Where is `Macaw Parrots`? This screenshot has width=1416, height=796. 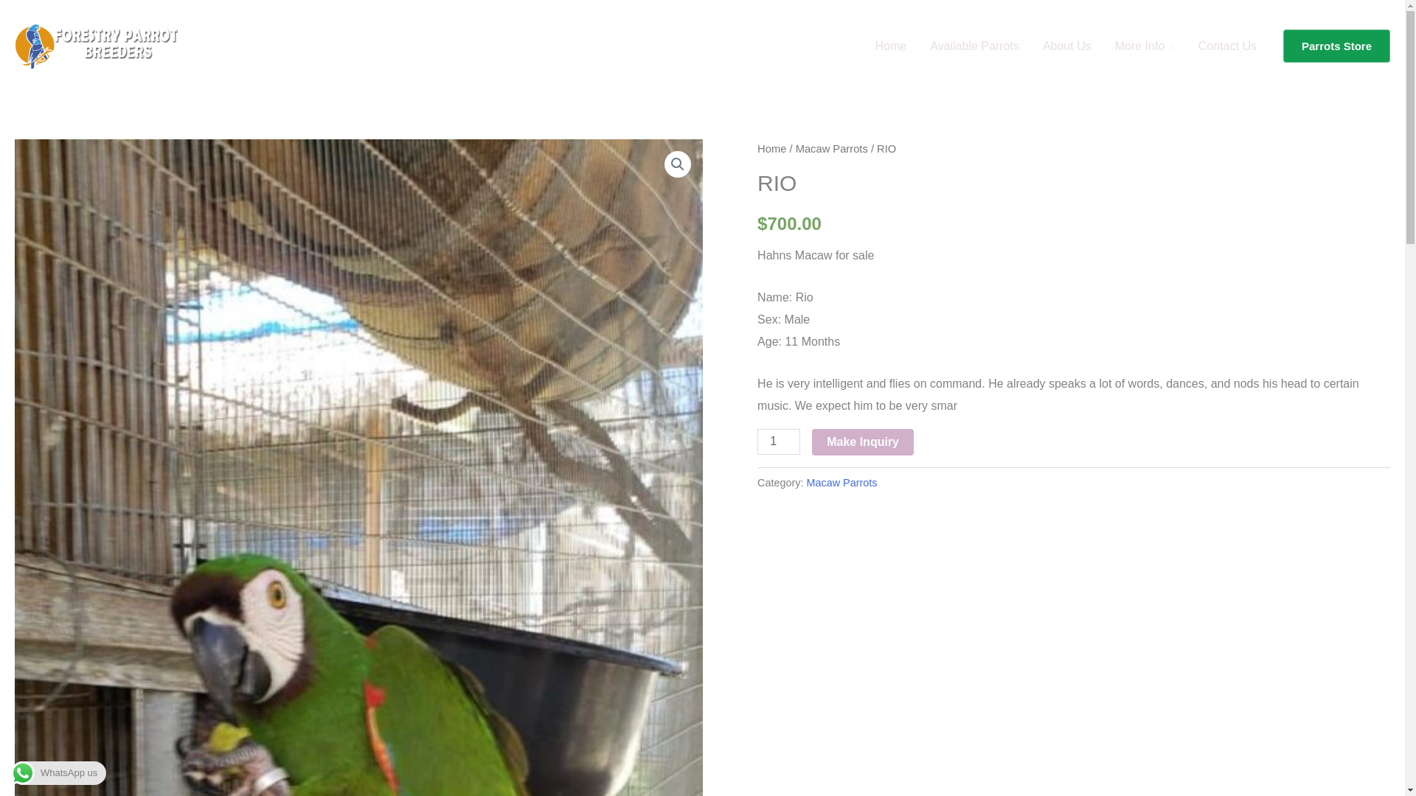 Macaw Parrots is located at coordinates (832, 149).